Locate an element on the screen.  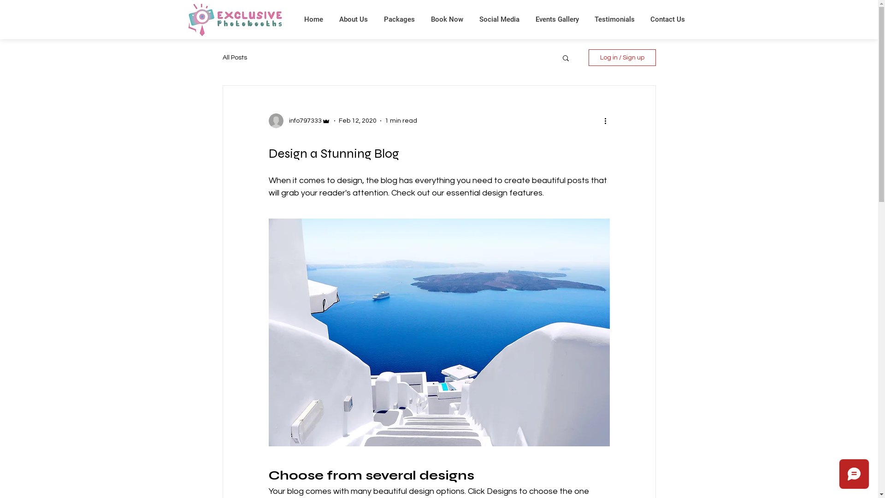
Contact Us is located at coordinates (667, 19).